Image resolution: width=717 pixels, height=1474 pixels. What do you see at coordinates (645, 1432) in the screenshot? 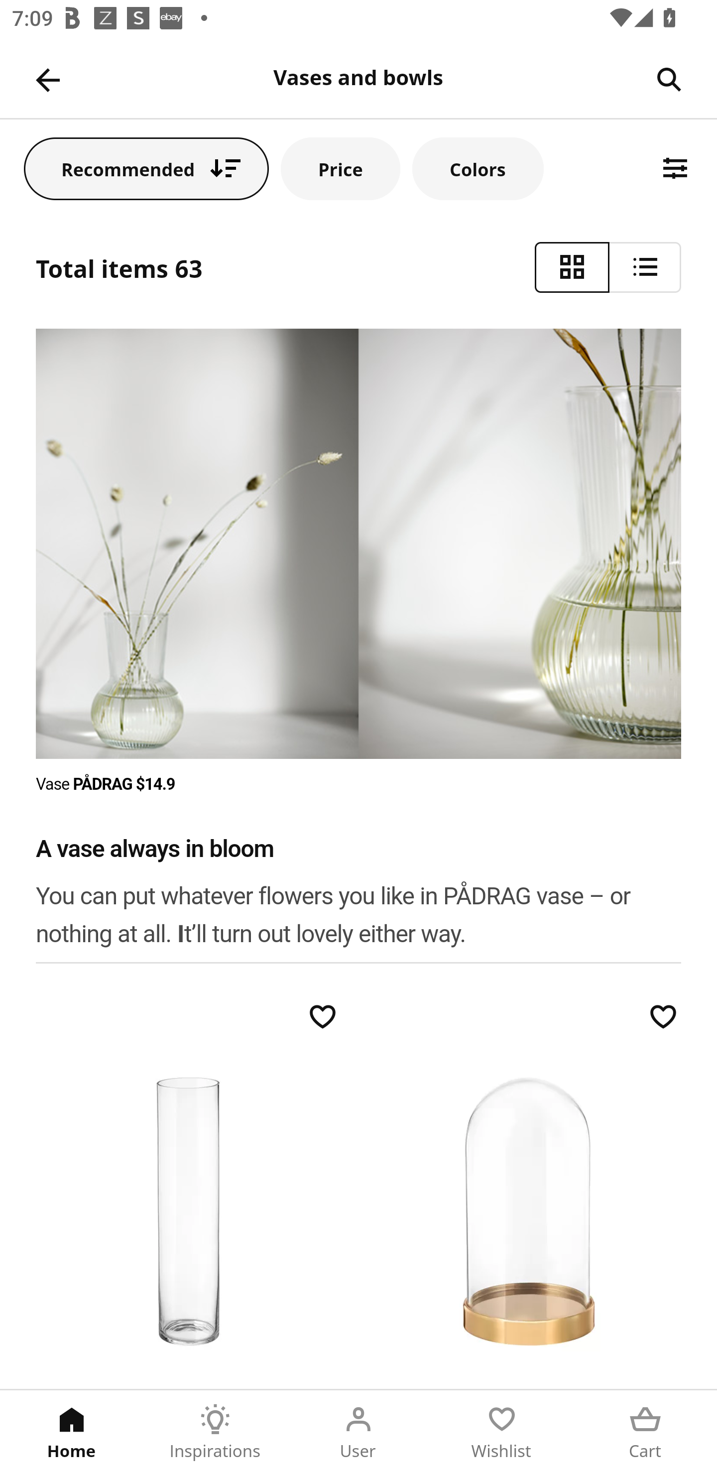
I see `Cart
Tab 5 of 5` at bounding box center [645, 1432].